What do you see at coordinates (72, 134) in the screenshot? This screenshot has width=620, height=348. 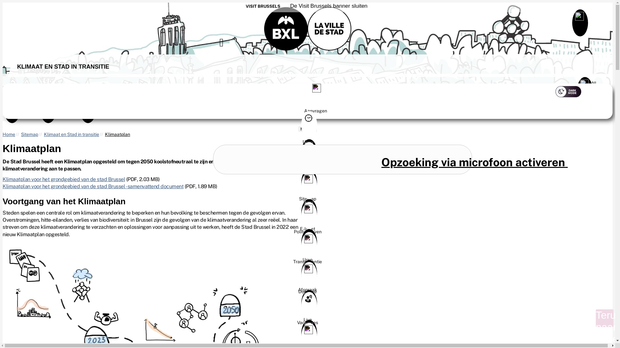 I see `Klimaat en Stad in transitie` at bounding box center [72, 134].